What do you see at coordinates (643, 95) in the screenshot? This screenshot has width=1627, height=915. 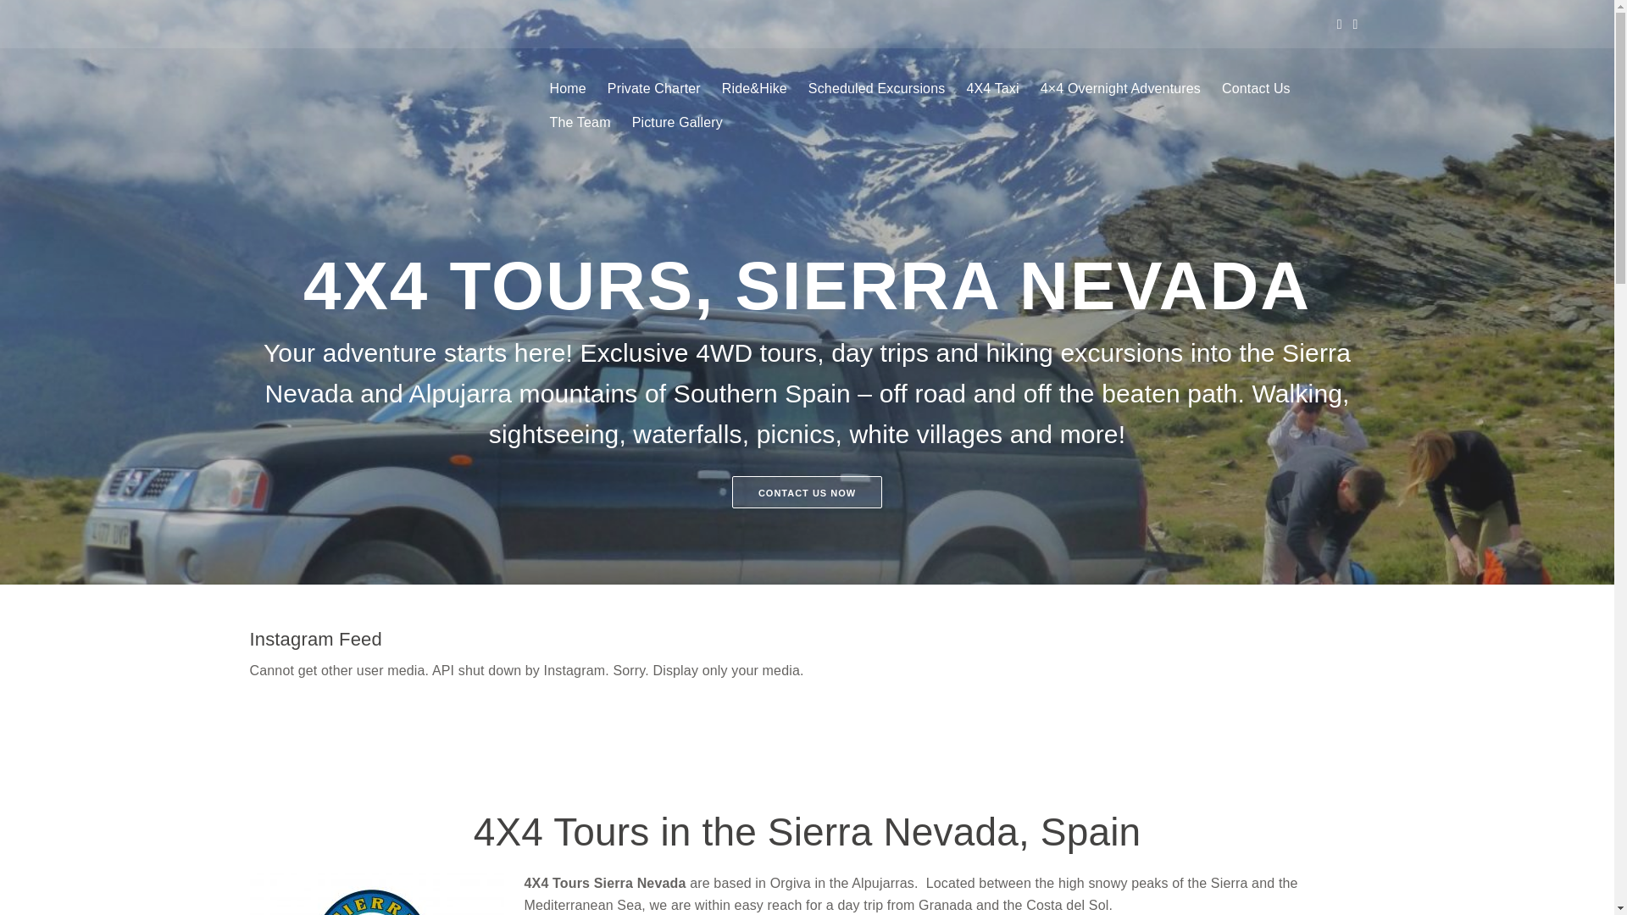 I see `Private Charter` at bounding box center [643, 95].